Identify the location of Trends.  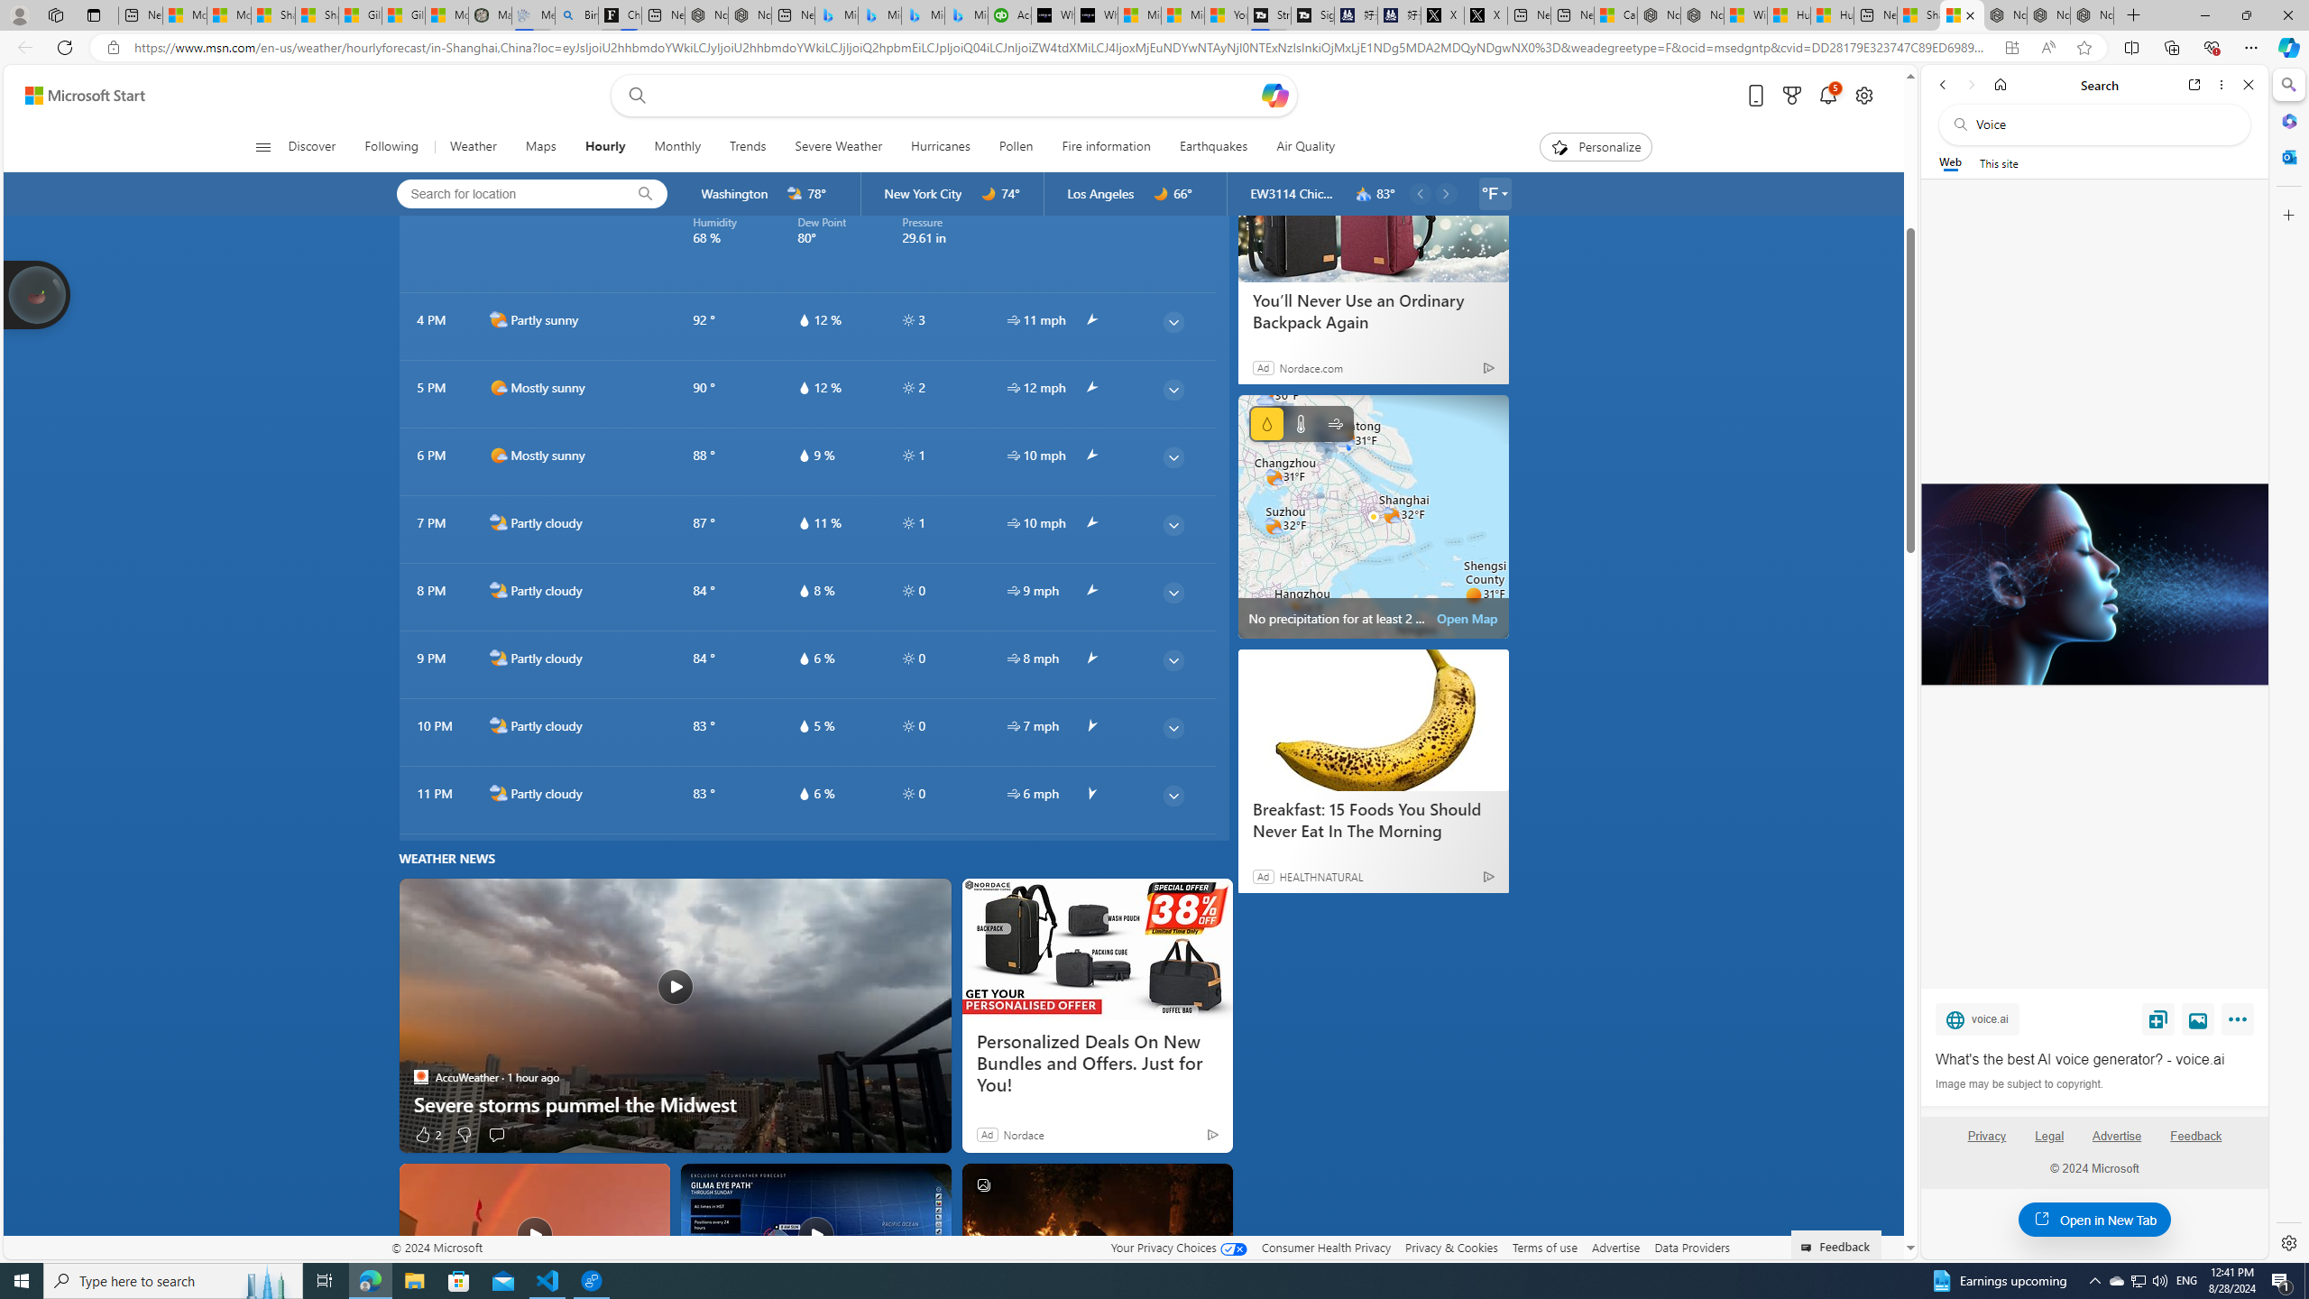
(748, 147).